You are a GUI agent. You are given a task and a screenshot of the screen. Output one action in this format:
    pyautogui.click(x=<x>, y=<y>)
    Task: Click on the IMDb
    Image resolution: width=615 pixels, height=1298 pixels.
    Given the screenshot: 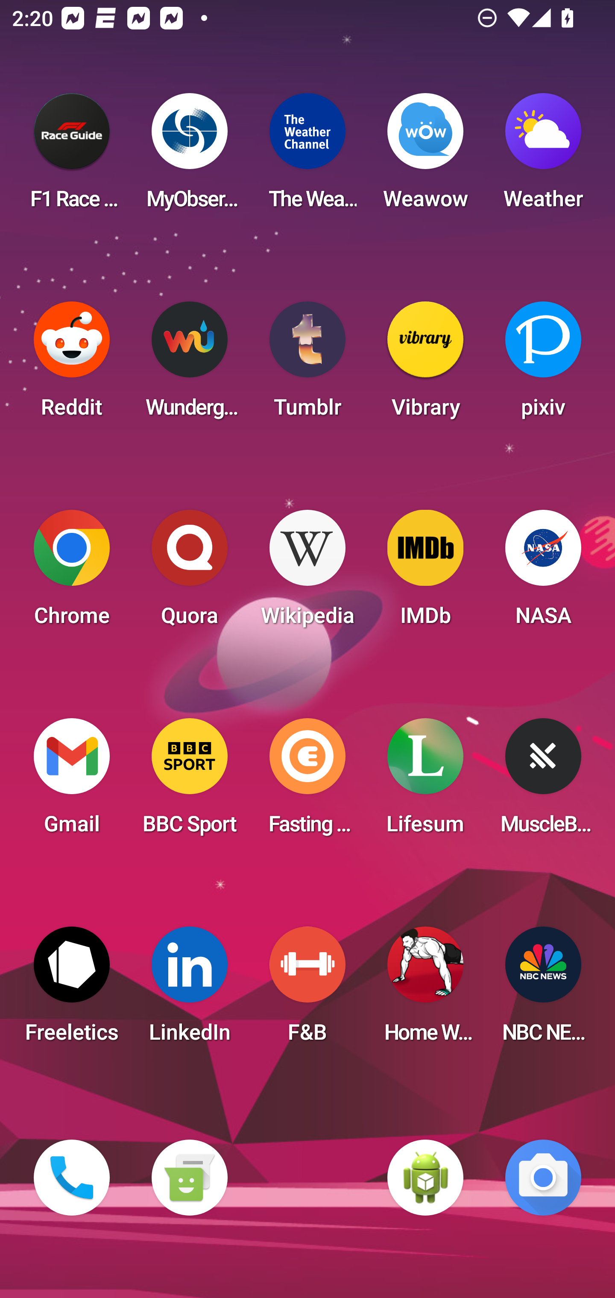 What is the action you would take?
    pyautogui.click(x=425, y=573)
    